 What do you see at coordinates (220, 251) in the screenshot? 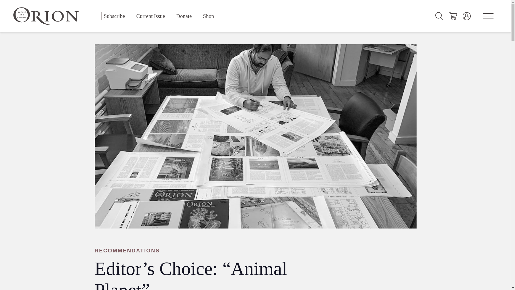
I see `RECOMMENDATIONS` at bounding box center [220, 251].